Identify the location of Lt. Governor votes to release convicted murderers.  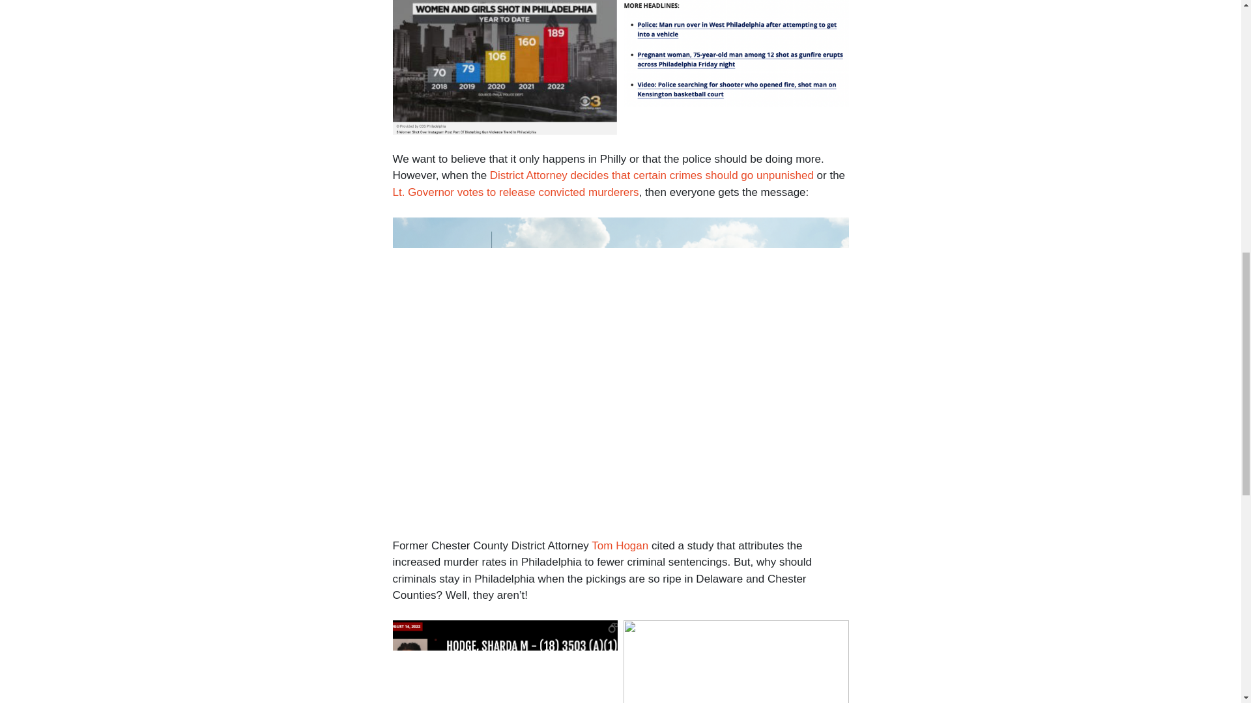
(515, 192).